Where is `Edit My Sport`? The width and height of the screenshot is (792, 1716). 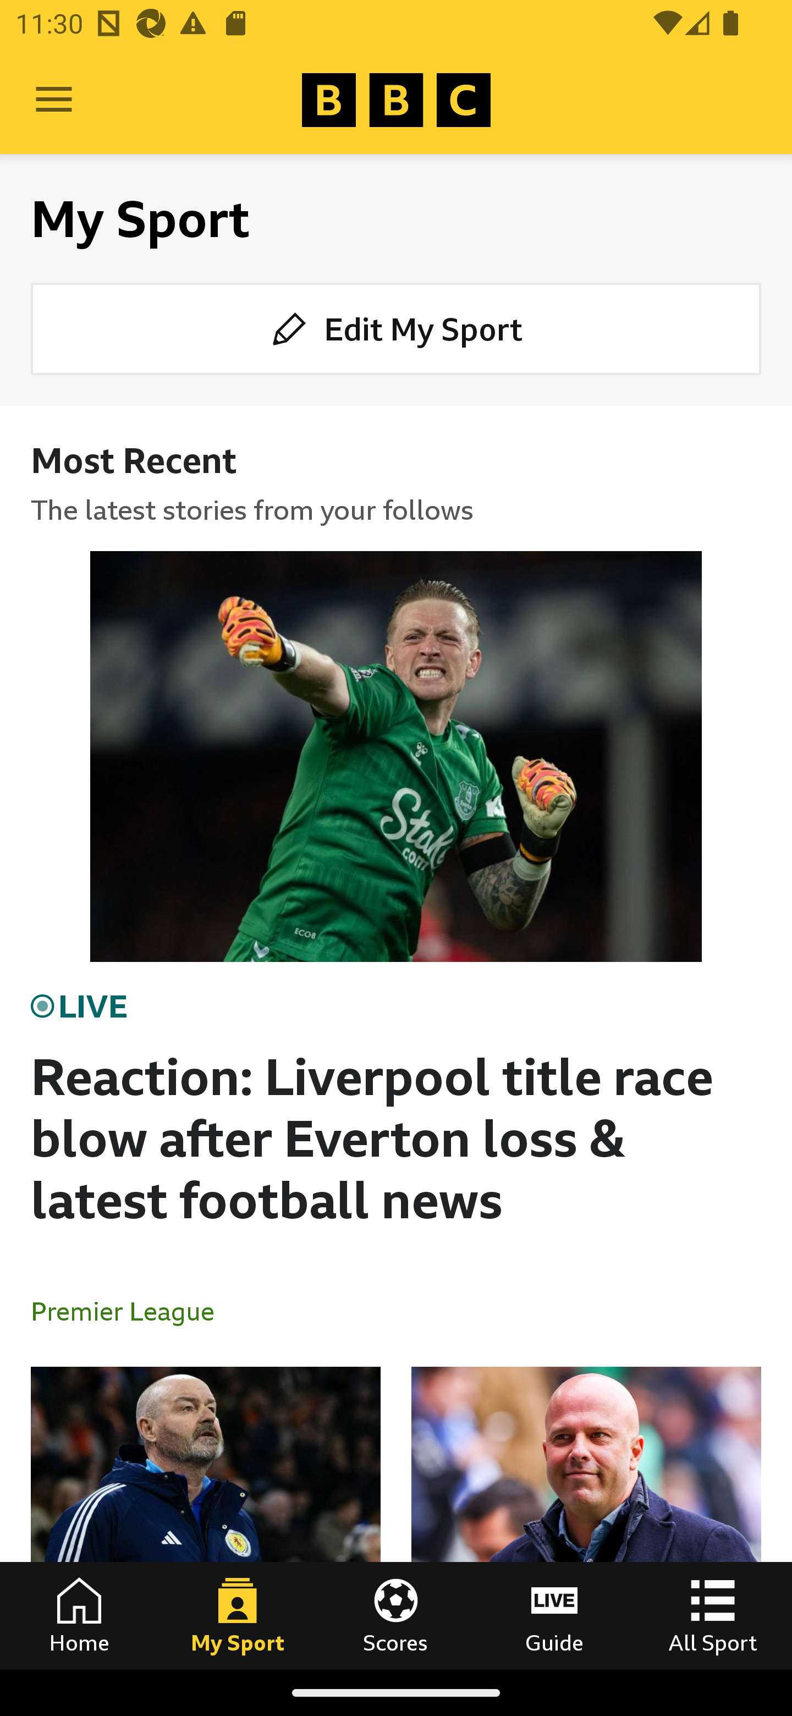
Edit My Sport is located at coordinates (396, 329).